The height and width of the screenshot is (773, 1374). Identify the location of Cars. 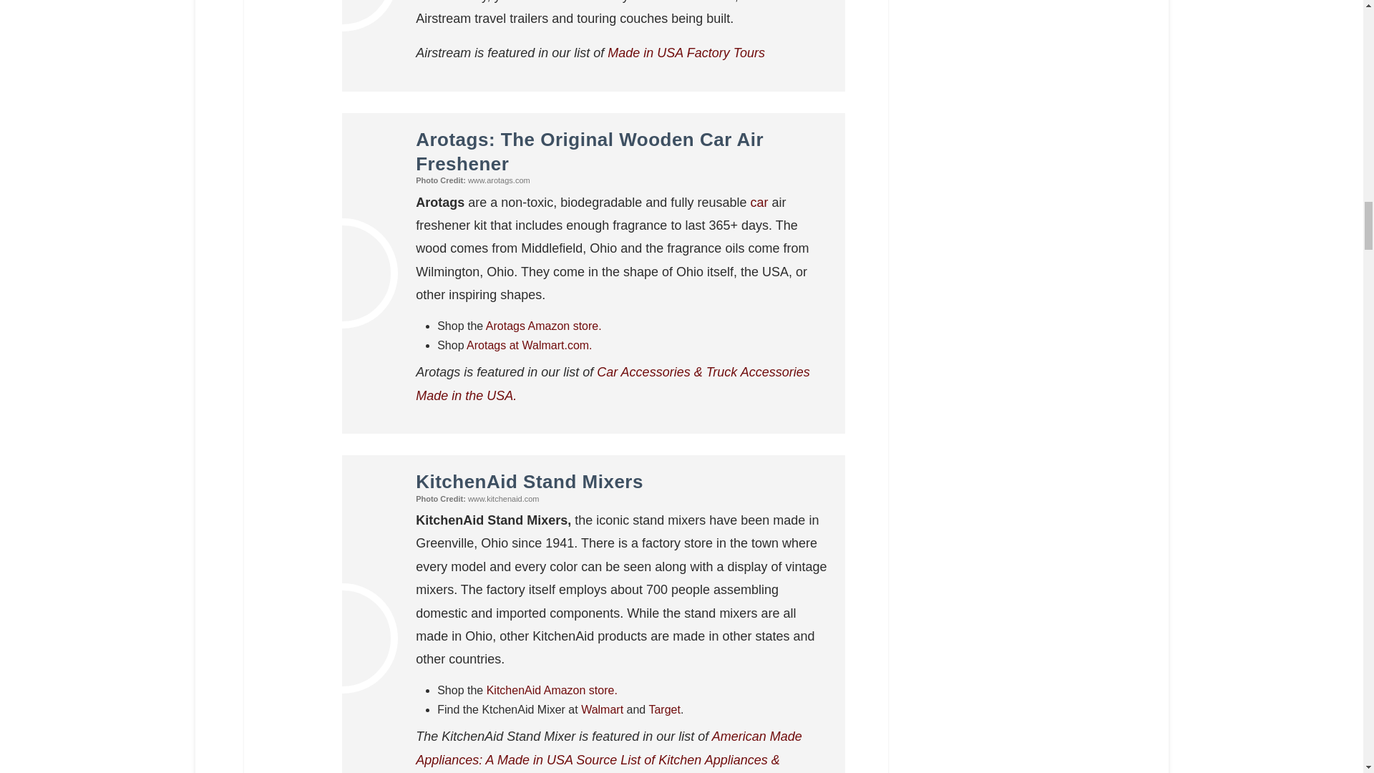
(759, 202).